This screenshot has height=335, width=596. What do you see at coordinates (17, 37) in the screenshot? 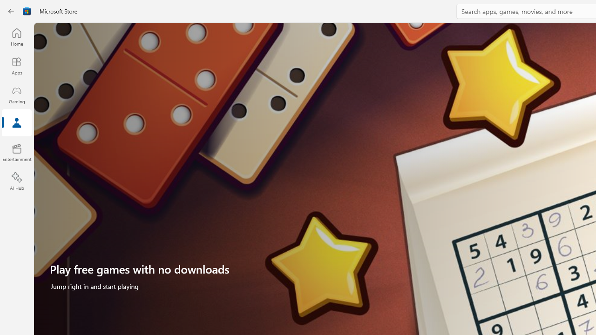
I see `Home` at bounding box center [17, 37].